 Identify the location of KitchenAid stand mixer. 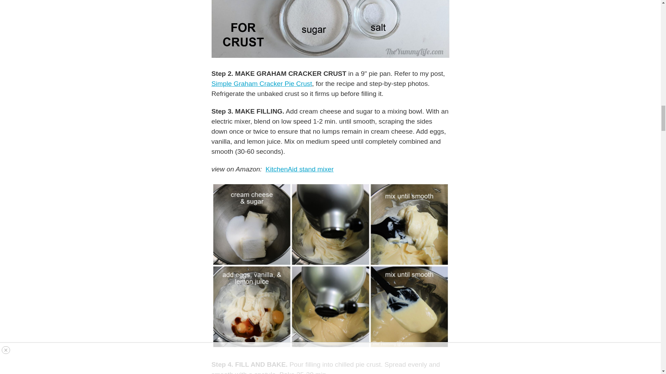
(300, 169).